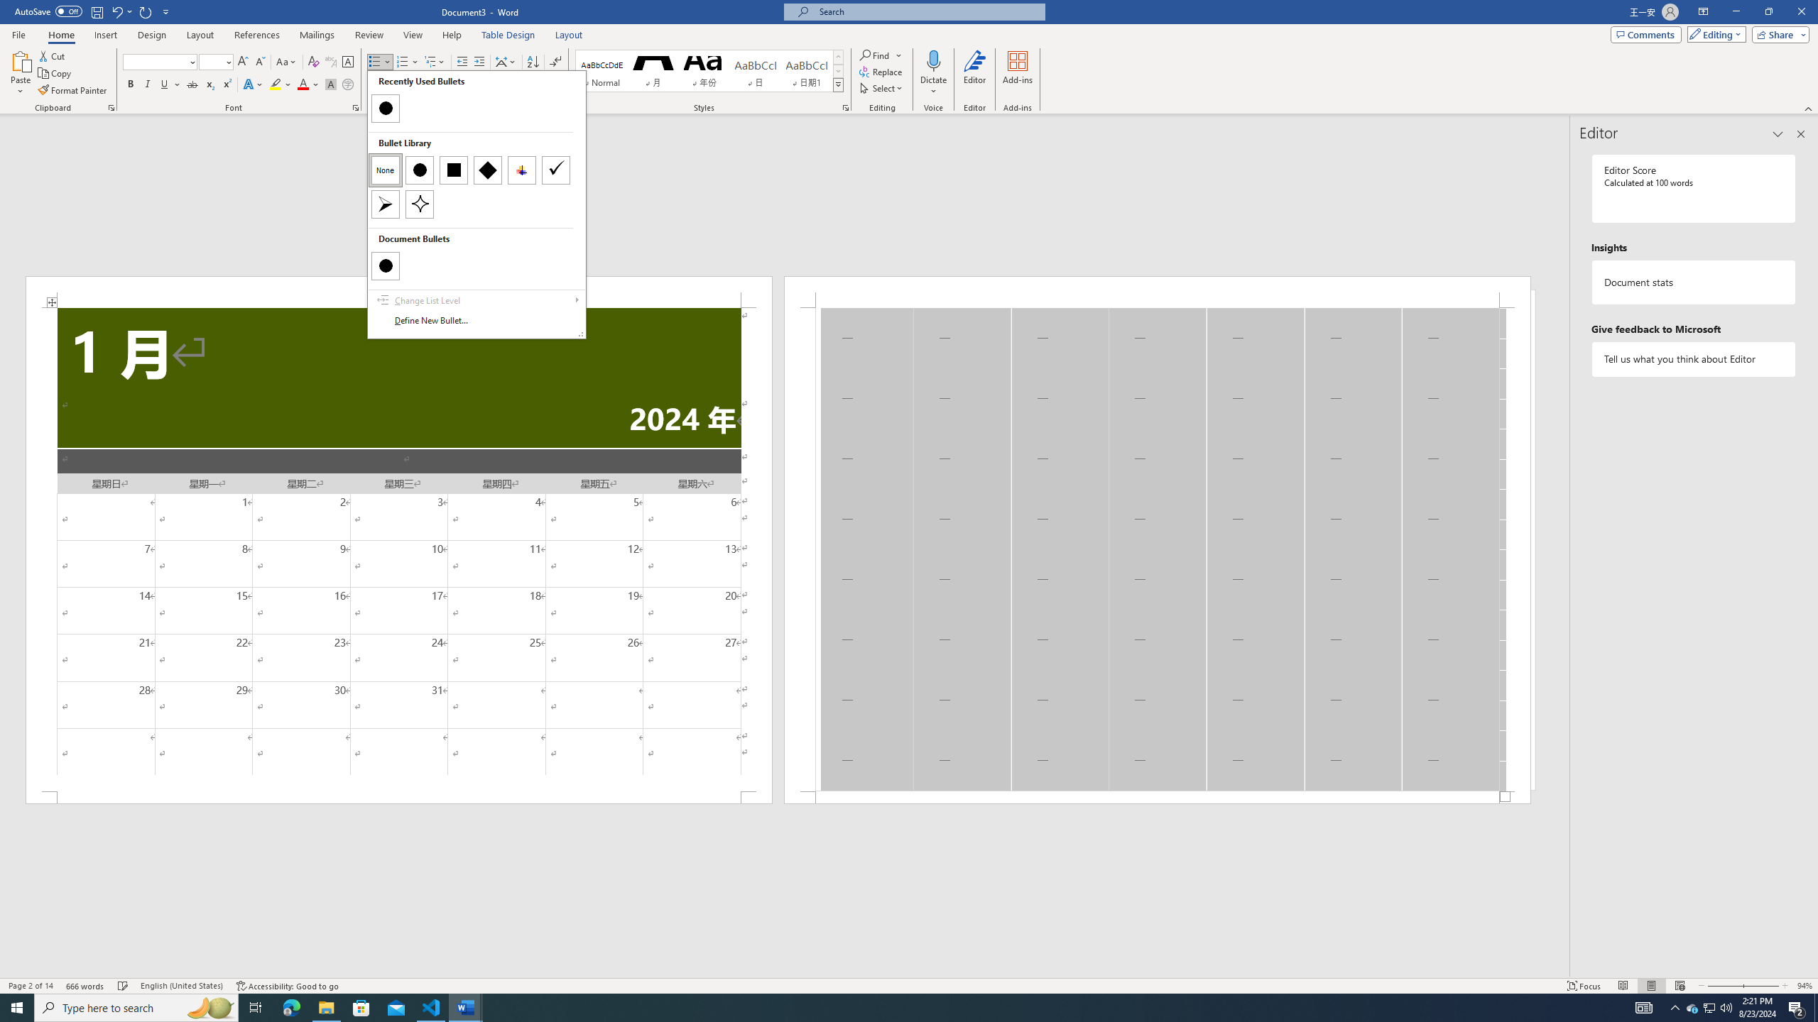 Image resolution: width=1818 pixels, height=1022 pixels. I want to click on Ribbon Display Options, so click(1703, 12).